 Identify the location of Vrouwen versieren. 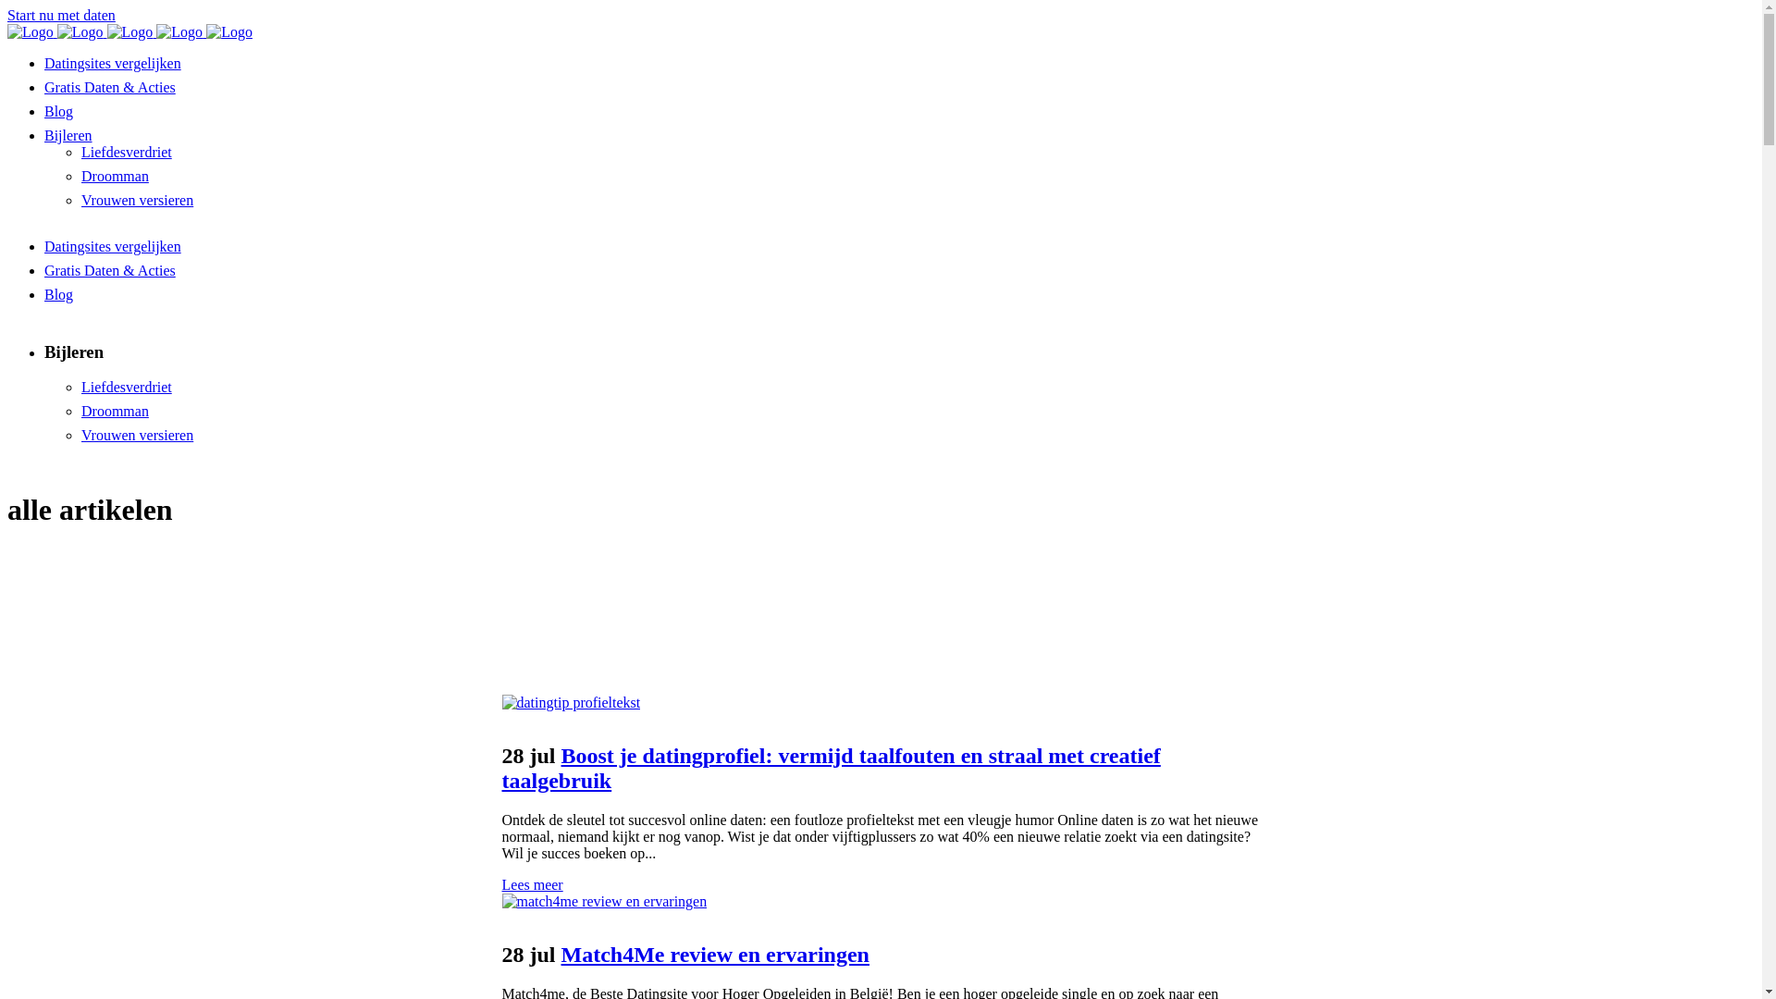
(137, 200).